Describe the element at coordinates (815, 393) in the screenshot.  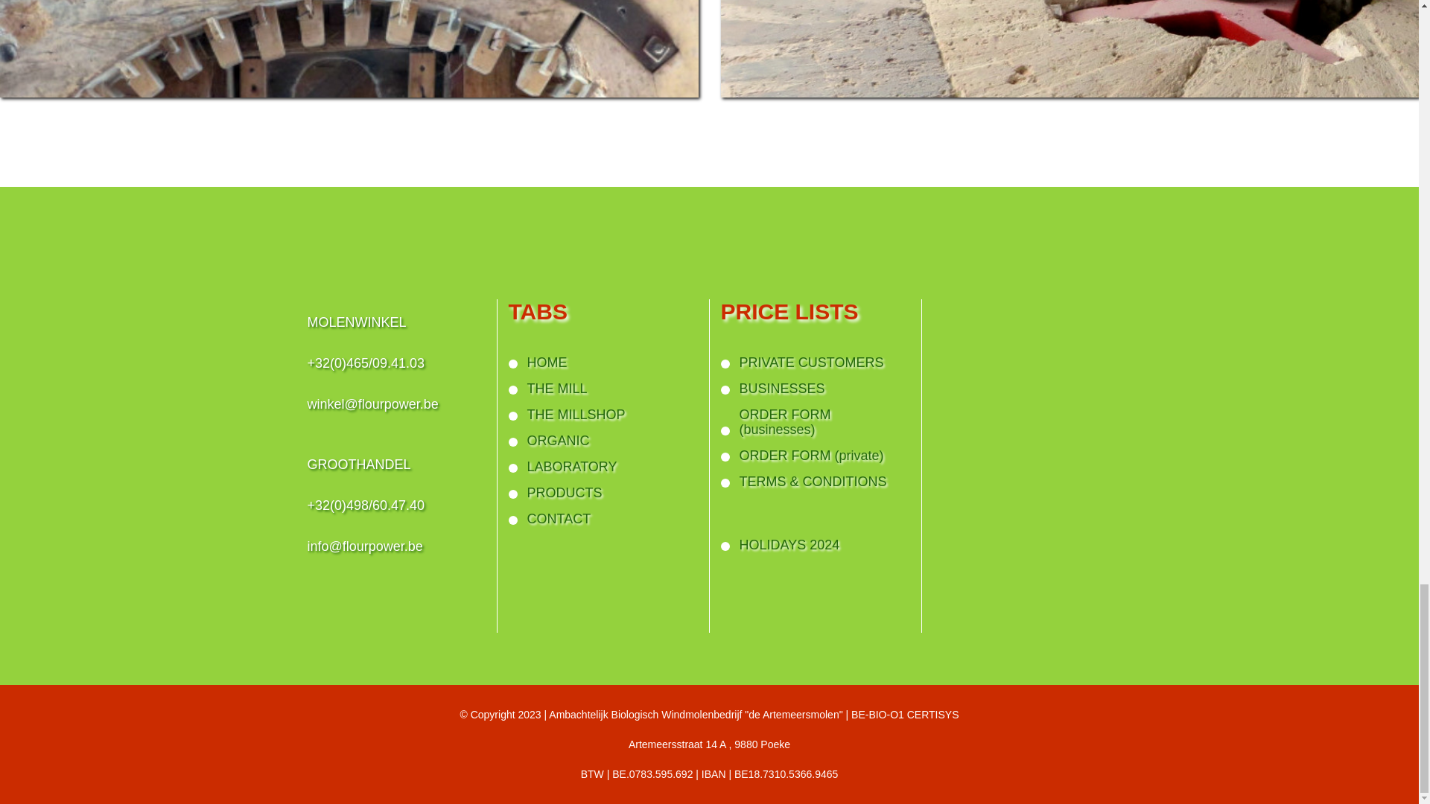
I see `BUSINESSES` at that location.